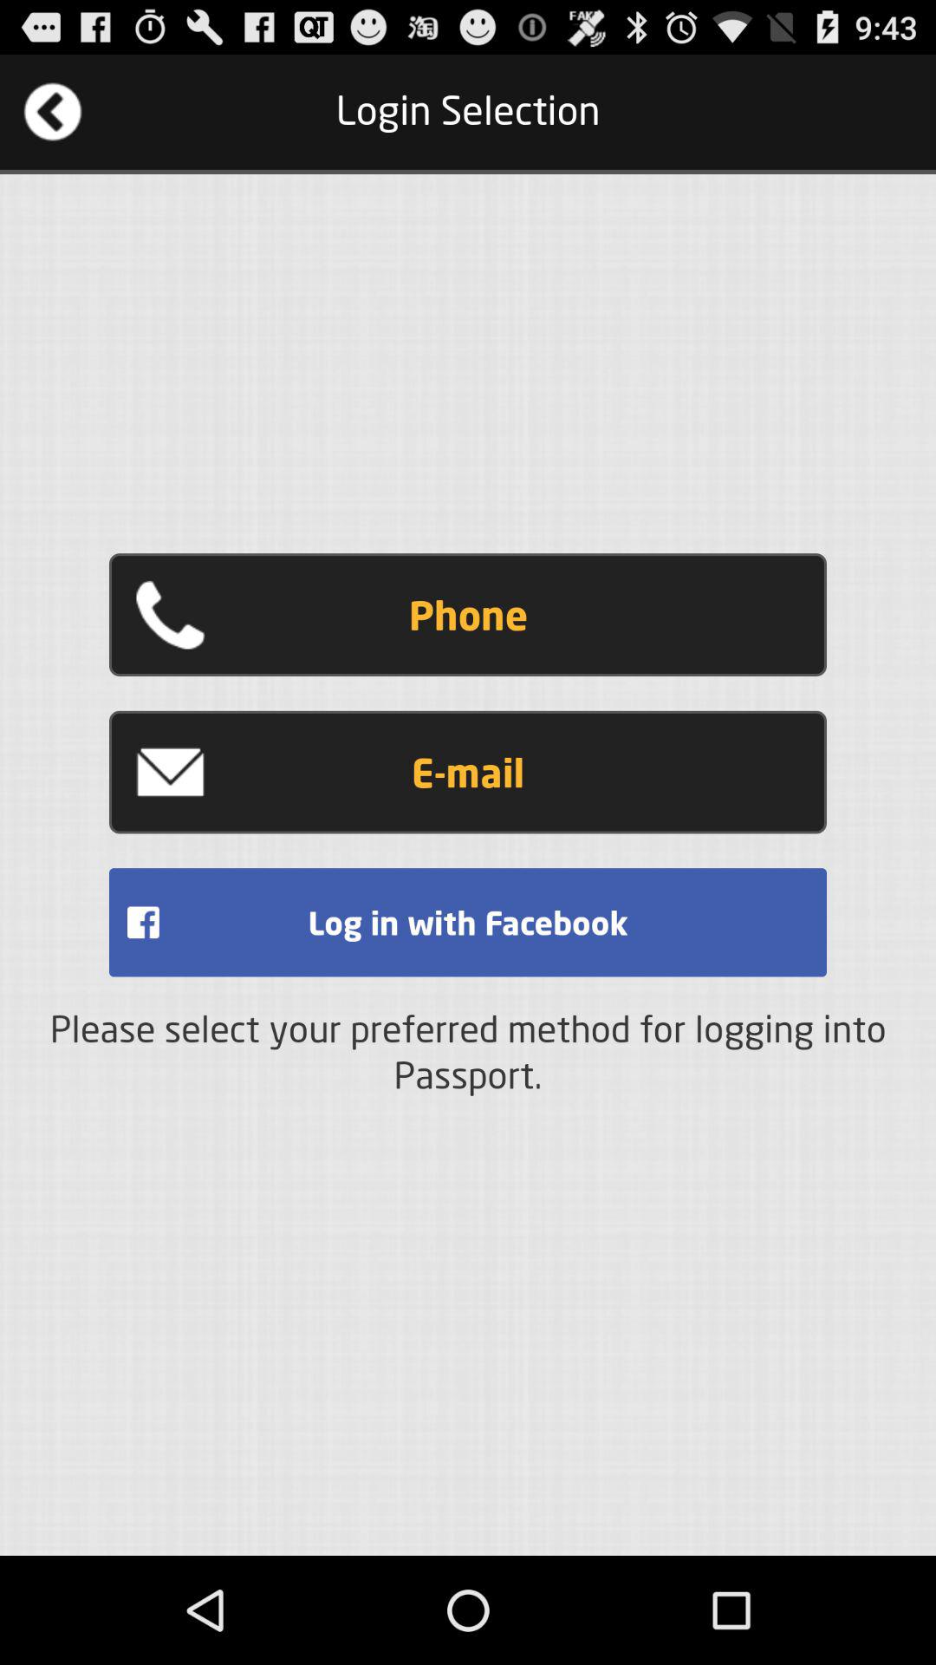 This screenshot has height=1665, width=936. Describe the element at coordinates (468, 772) in the screenshot. I see `launch button below the phone item` at that location.